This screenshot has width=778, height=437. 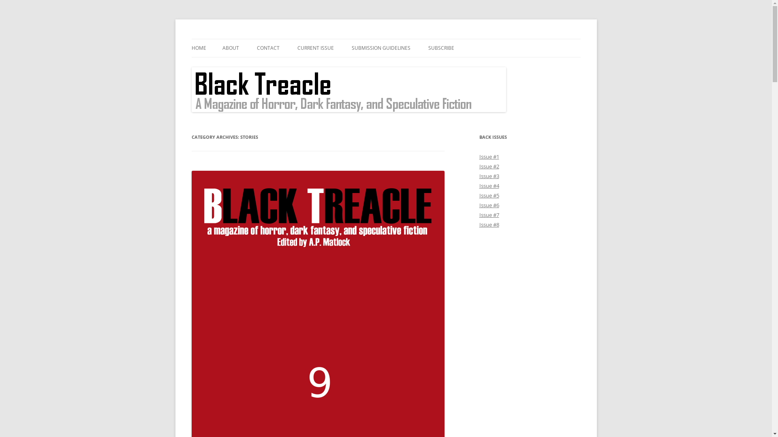 What do you see at coordinates (489, 225) in the screenshot?
I see `Issue #8` at bounding box center [489, 225].